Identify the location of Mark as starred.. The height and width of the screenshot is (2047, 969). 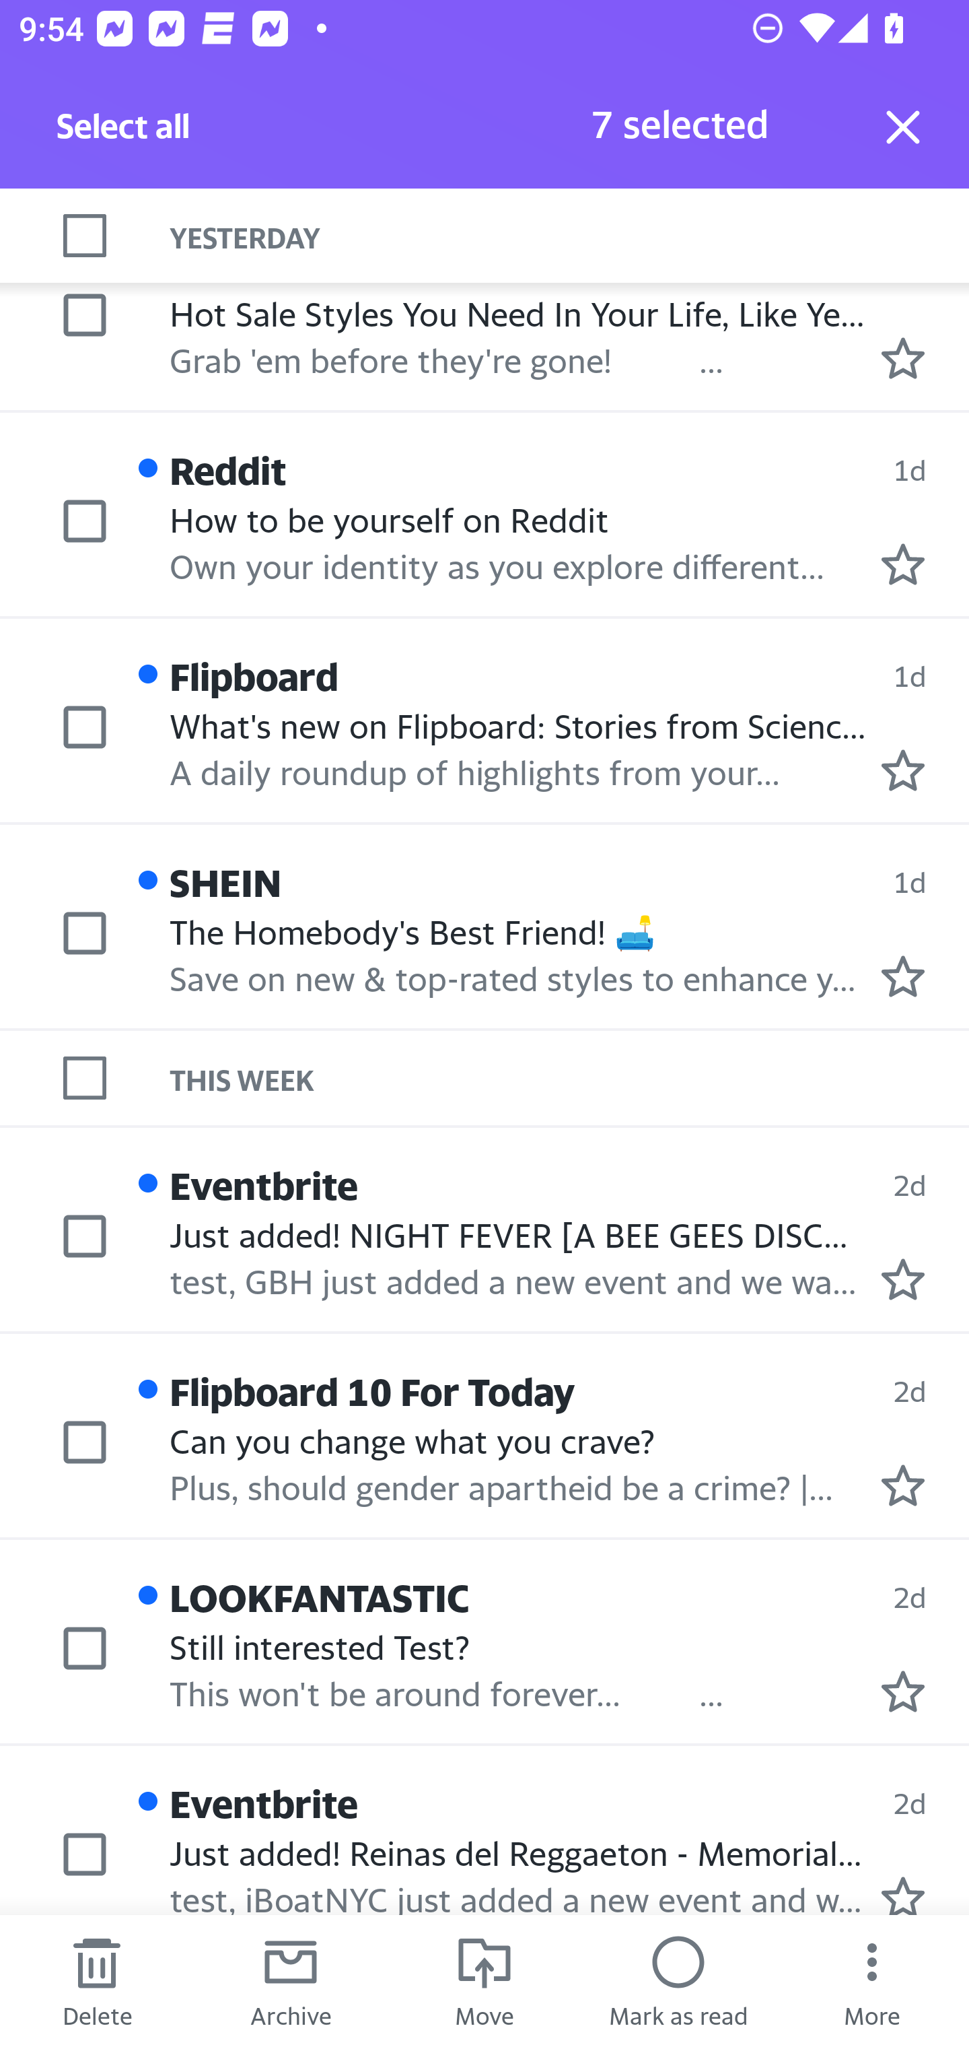
(903, 564).